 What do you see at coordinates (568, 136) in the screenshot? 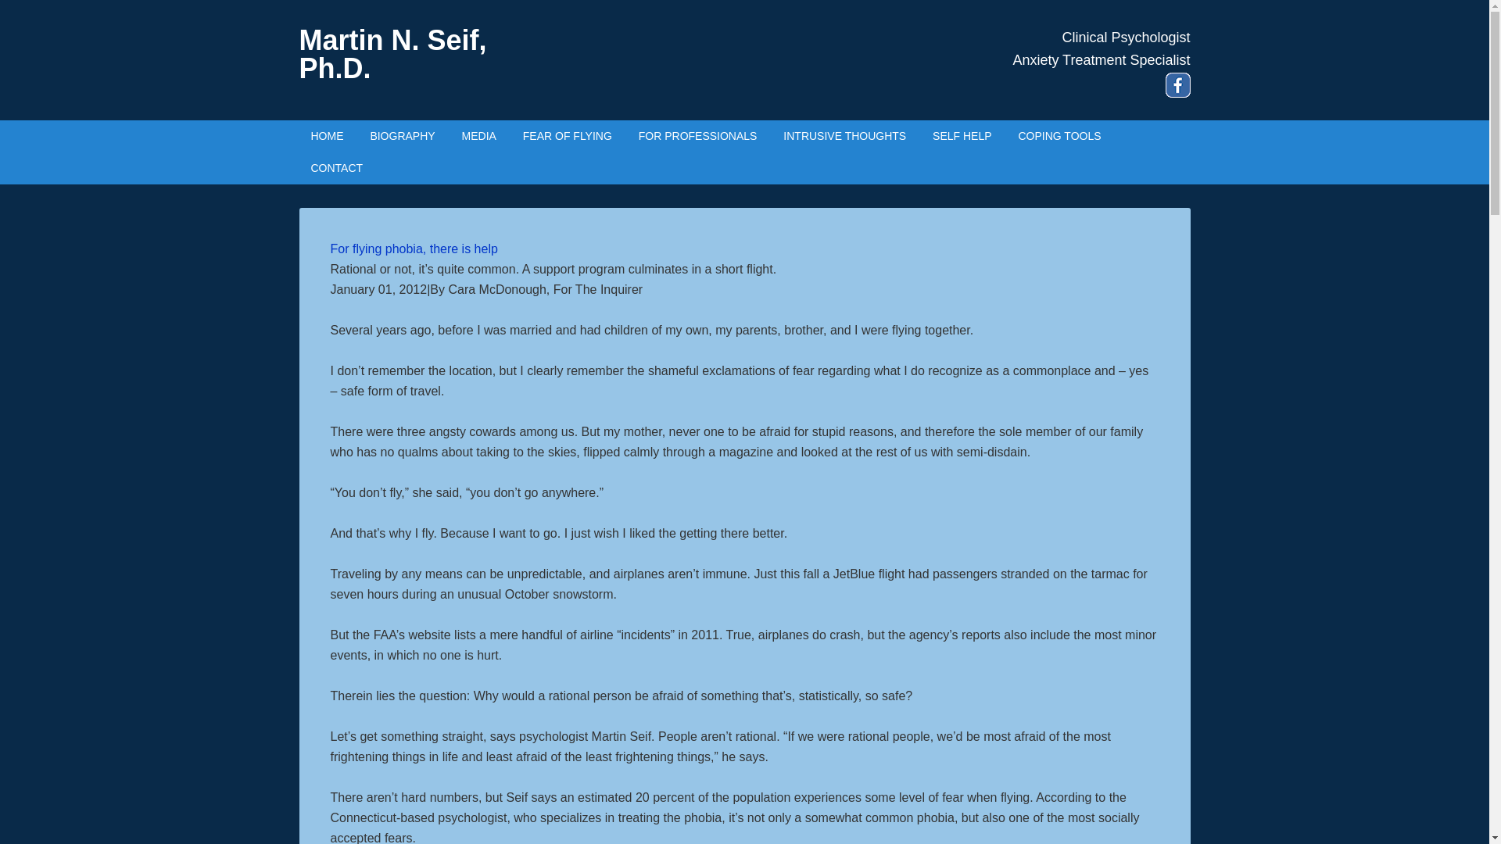
I see `FEAR OF FLYING` at bounding box center [568, 136].